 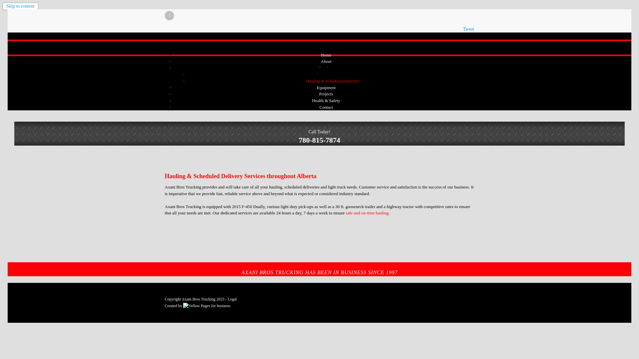 I want to click on Health & Safety, so click(x=326, y=100).